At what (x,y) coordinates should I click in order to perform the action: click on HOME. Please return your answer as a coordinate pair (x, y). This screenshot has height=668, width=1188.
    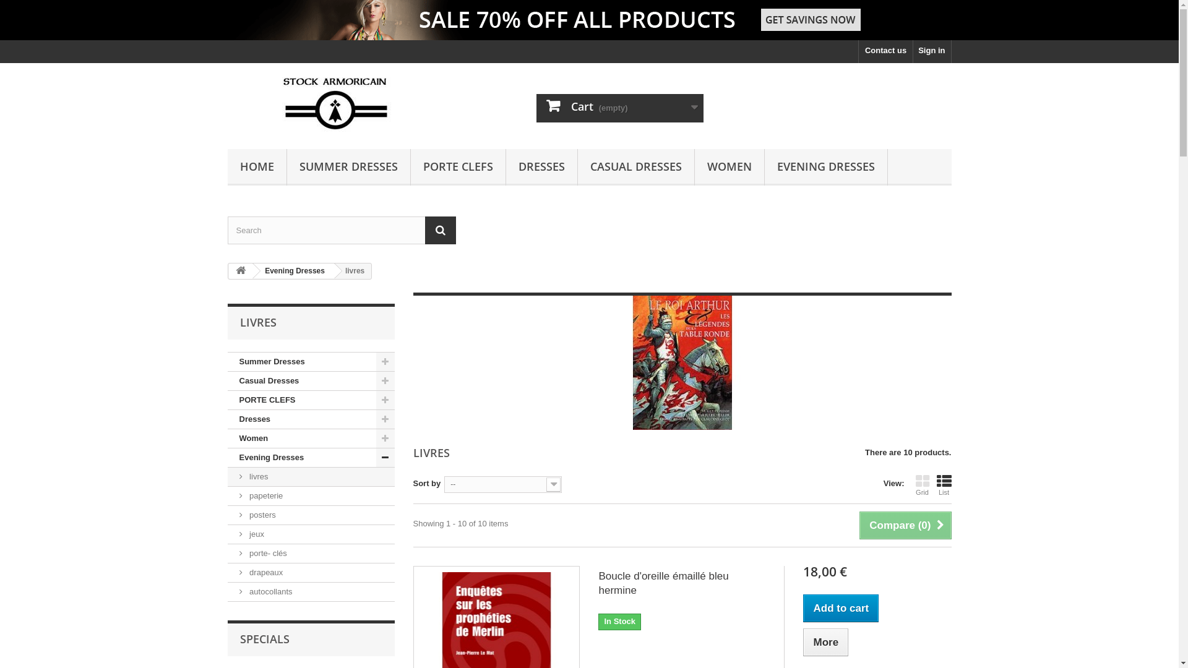
    Looking at the image, I should click on (257, 167).